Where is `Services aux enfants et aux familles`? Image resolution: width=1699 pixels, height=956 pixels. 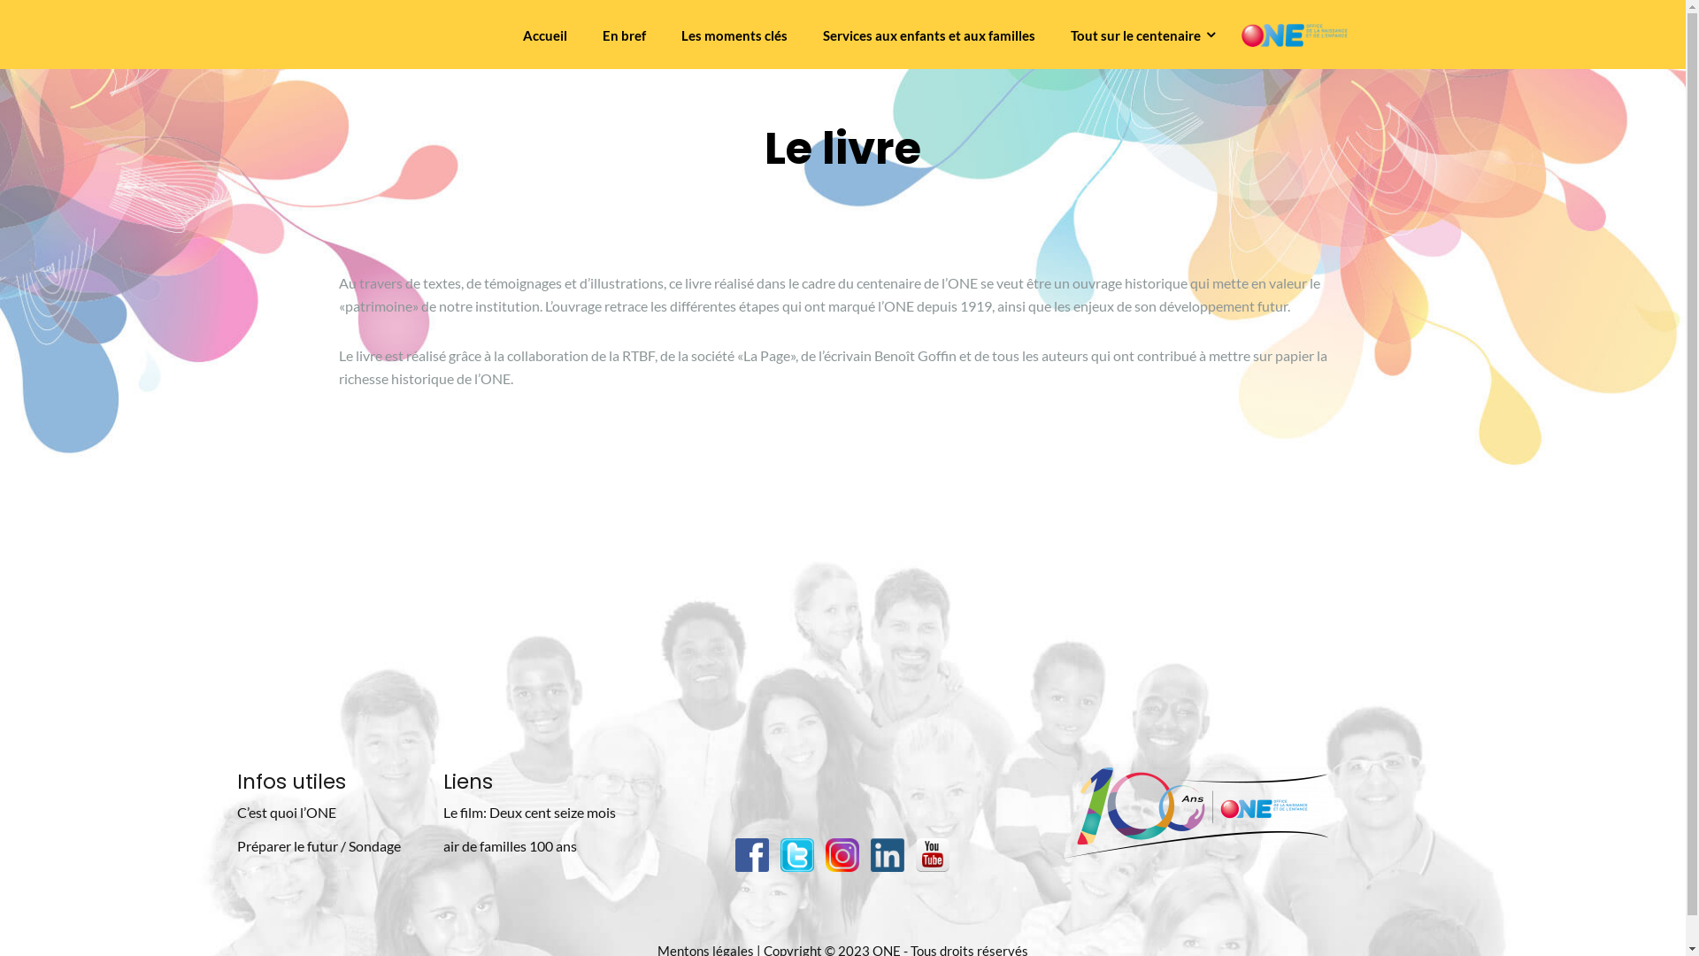 Services aux enfants et aux familles is located at coordinates (929, 35).